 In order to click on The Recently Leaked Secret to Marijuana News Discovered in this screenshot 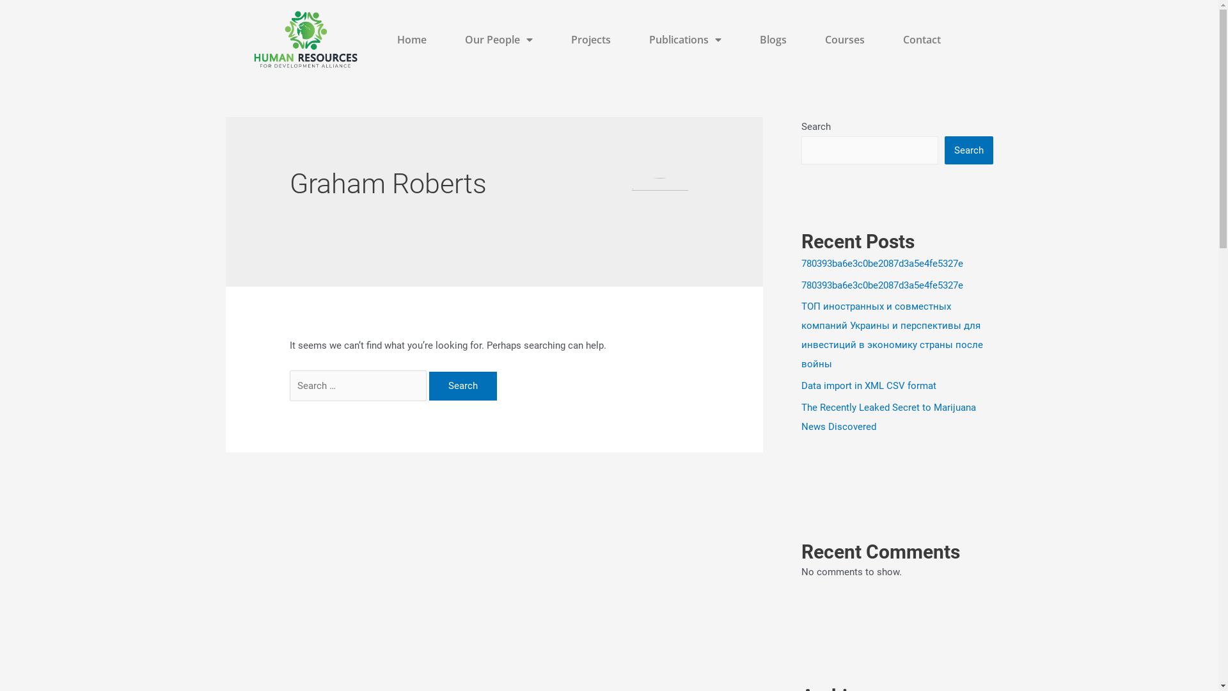, I will do `click(888, 417)`.